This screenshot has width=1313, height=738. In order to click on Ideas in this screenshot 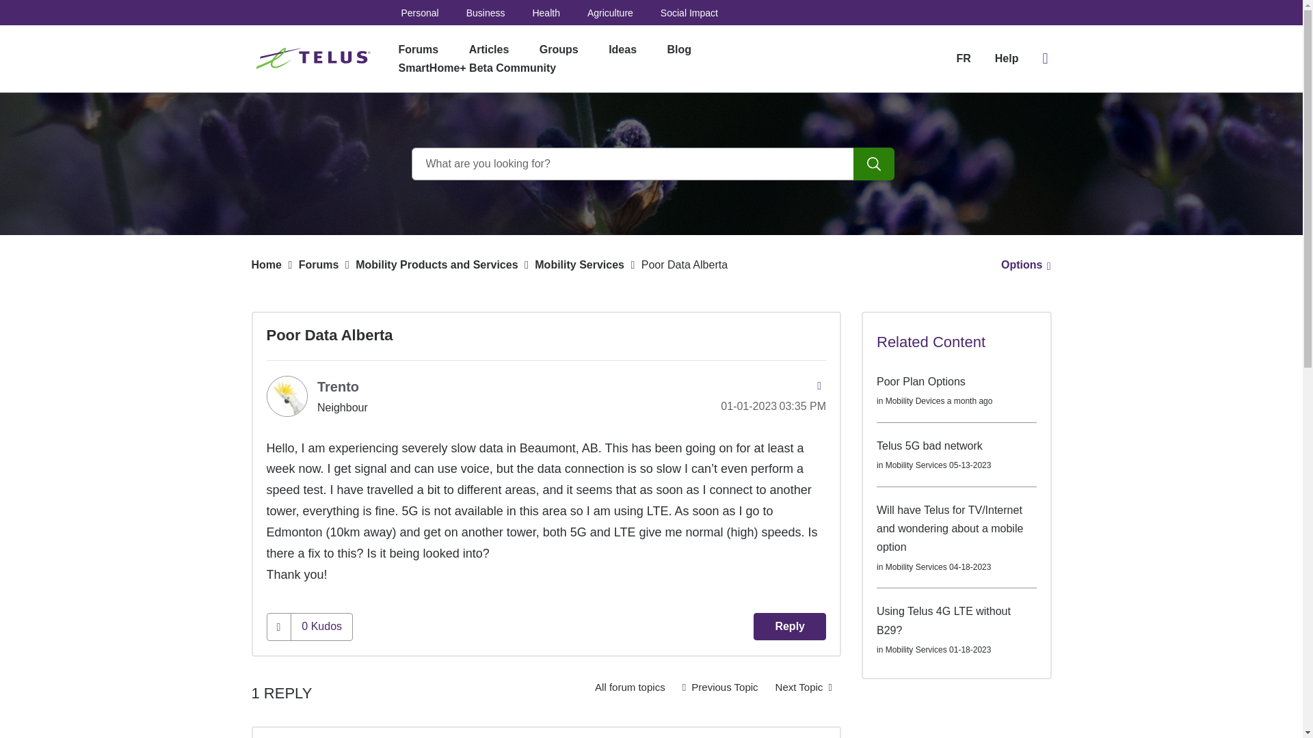, I will do `click(622, 49)`.